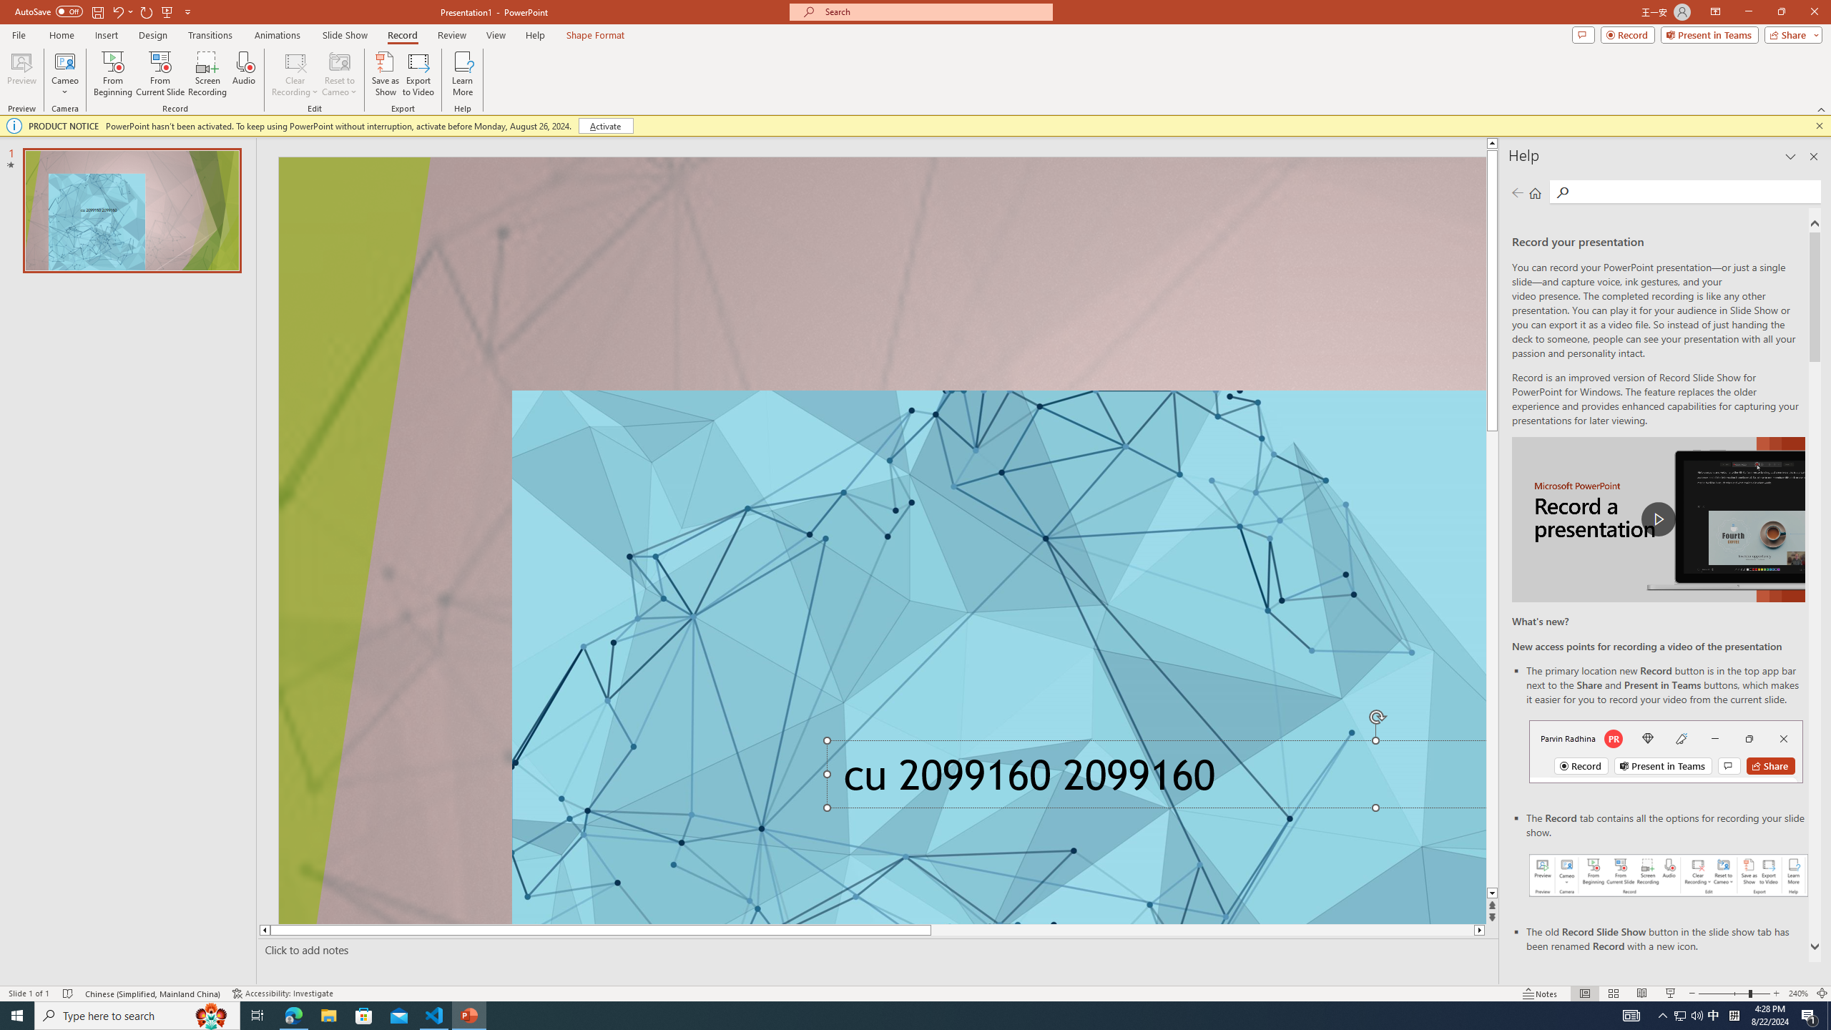 The image size is (1831, 1030). I want to click on Previous page, so click(1518, 192).